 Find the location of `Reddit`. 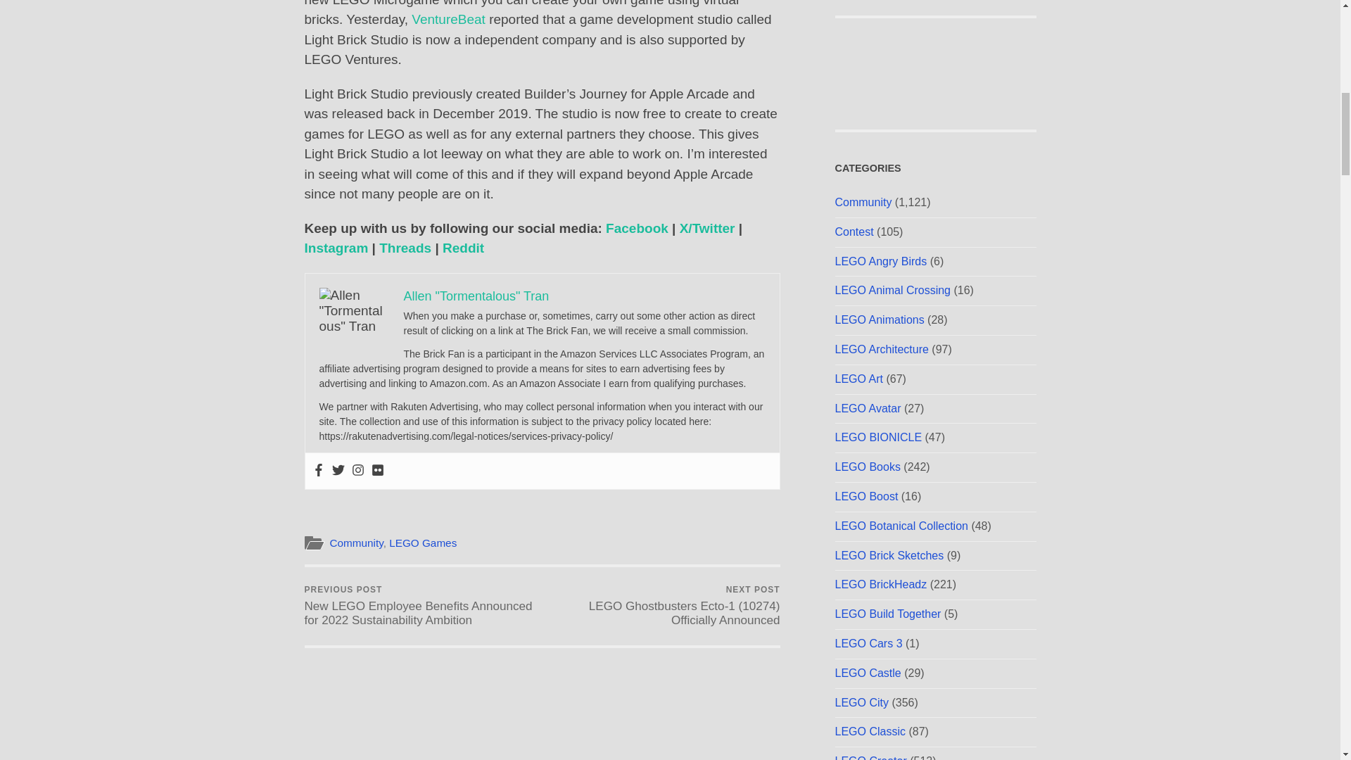

Reddit is located at coordinates (463, 248).